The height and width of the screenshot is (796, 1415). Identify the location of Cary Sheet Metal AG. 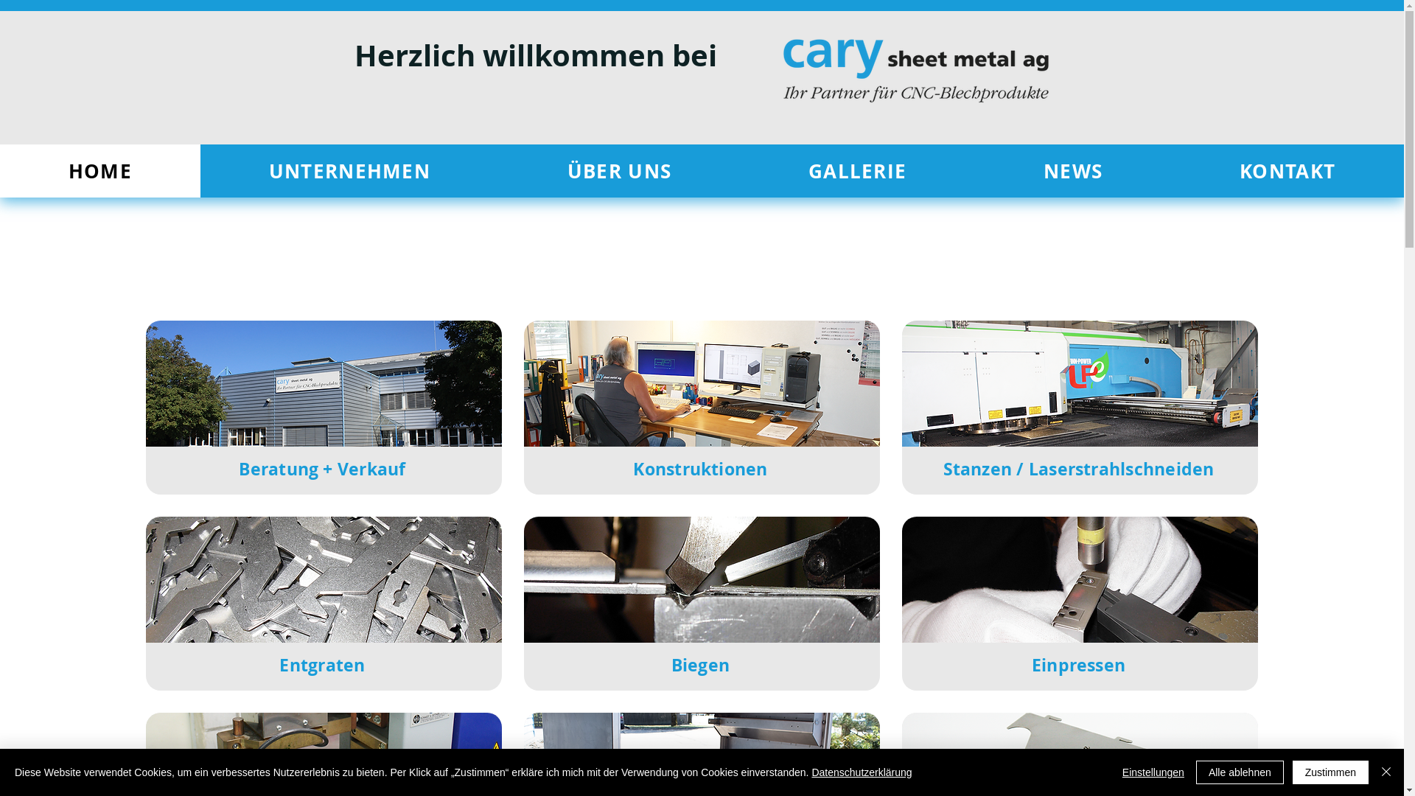
(915, 71).